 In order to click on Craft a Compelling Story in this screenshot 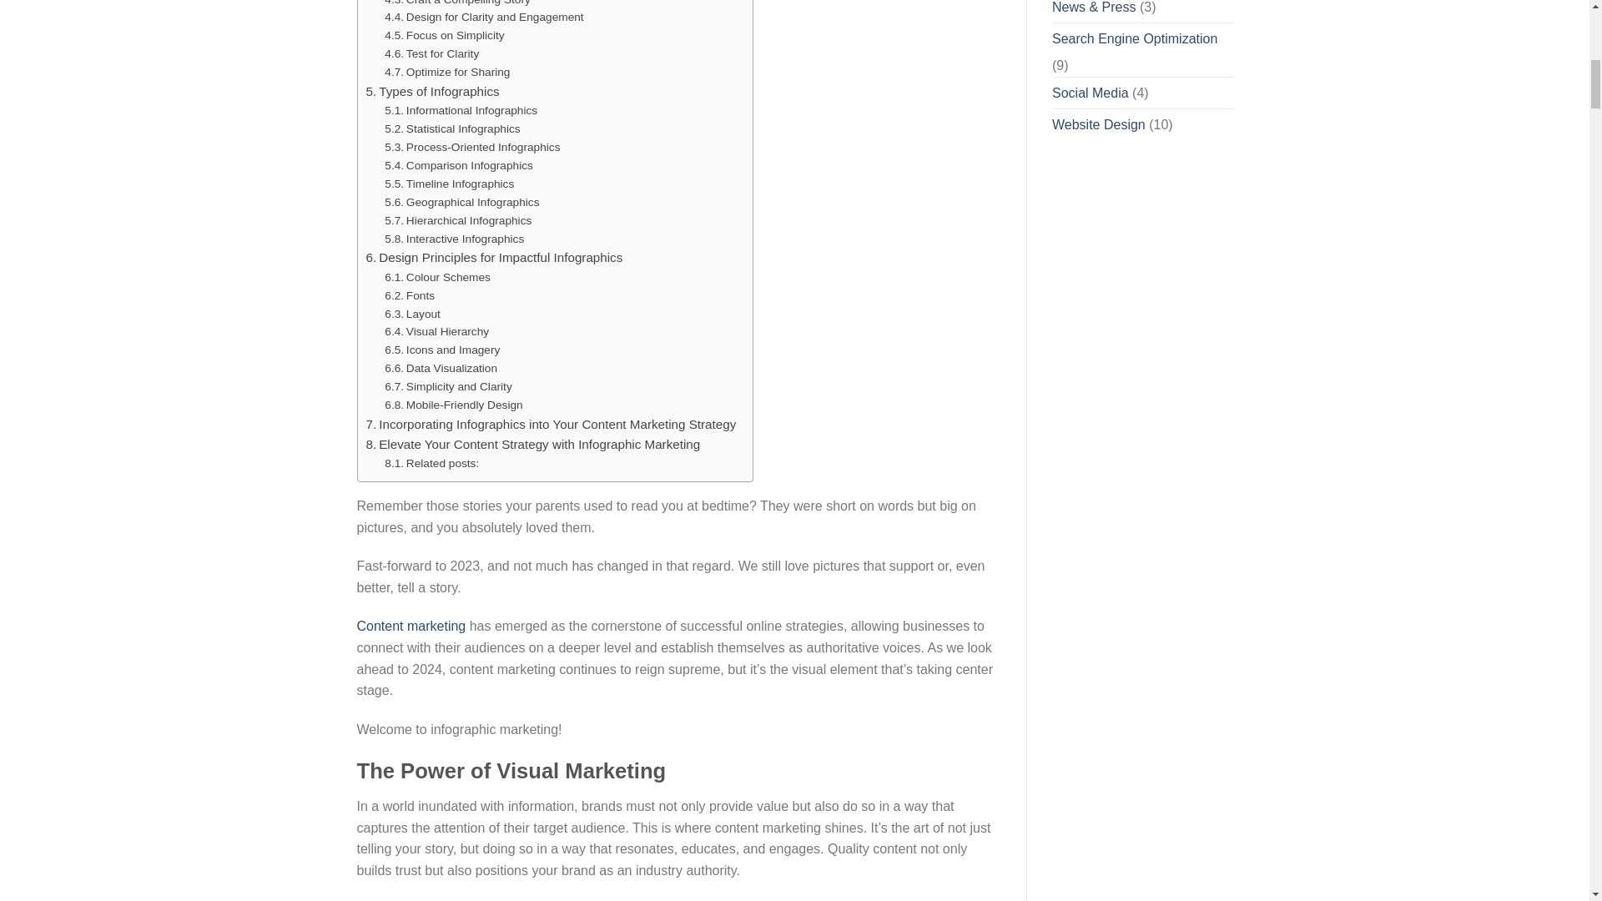, I will do `click(457, 4)`.